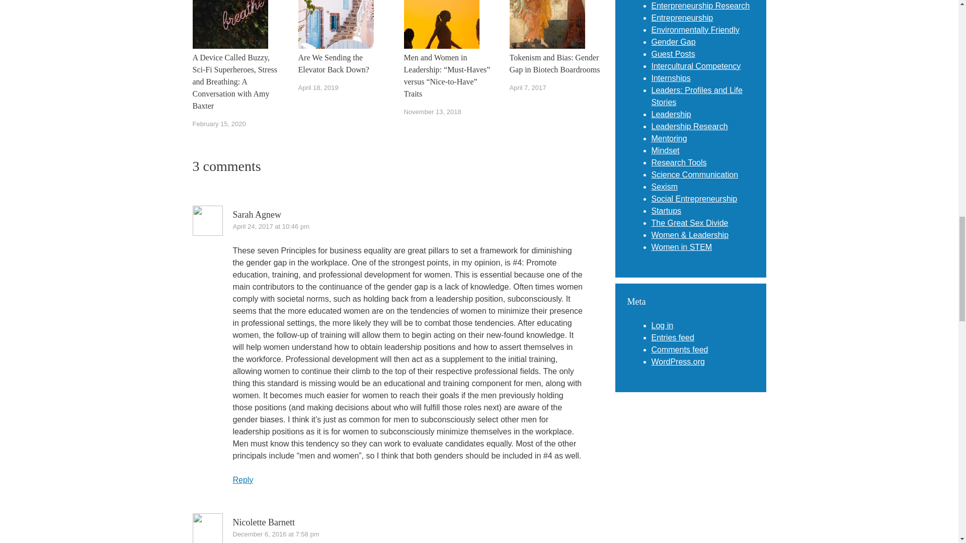 The width and height of the screenshot is (966, 543). I want to click on Are We Sending the Elevator Back Down?, so click(343, 63).